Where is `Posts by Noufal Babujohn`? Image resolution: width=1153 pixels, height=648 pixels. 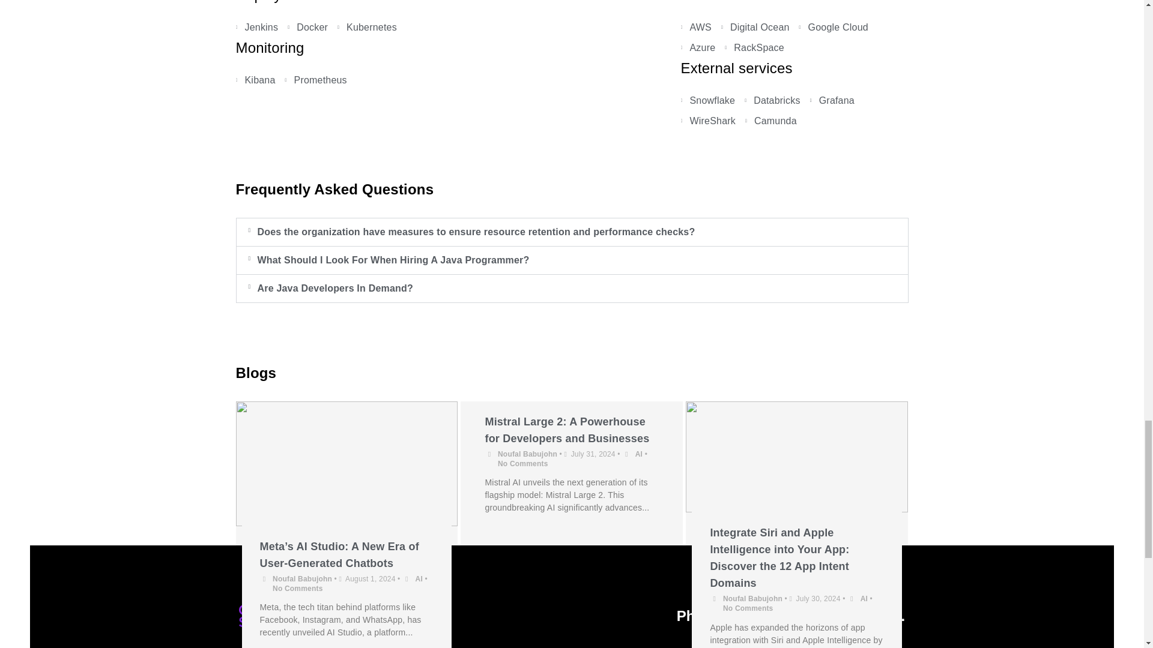
Posts by Noufal Babujohn is located at coordinates (752, 599).